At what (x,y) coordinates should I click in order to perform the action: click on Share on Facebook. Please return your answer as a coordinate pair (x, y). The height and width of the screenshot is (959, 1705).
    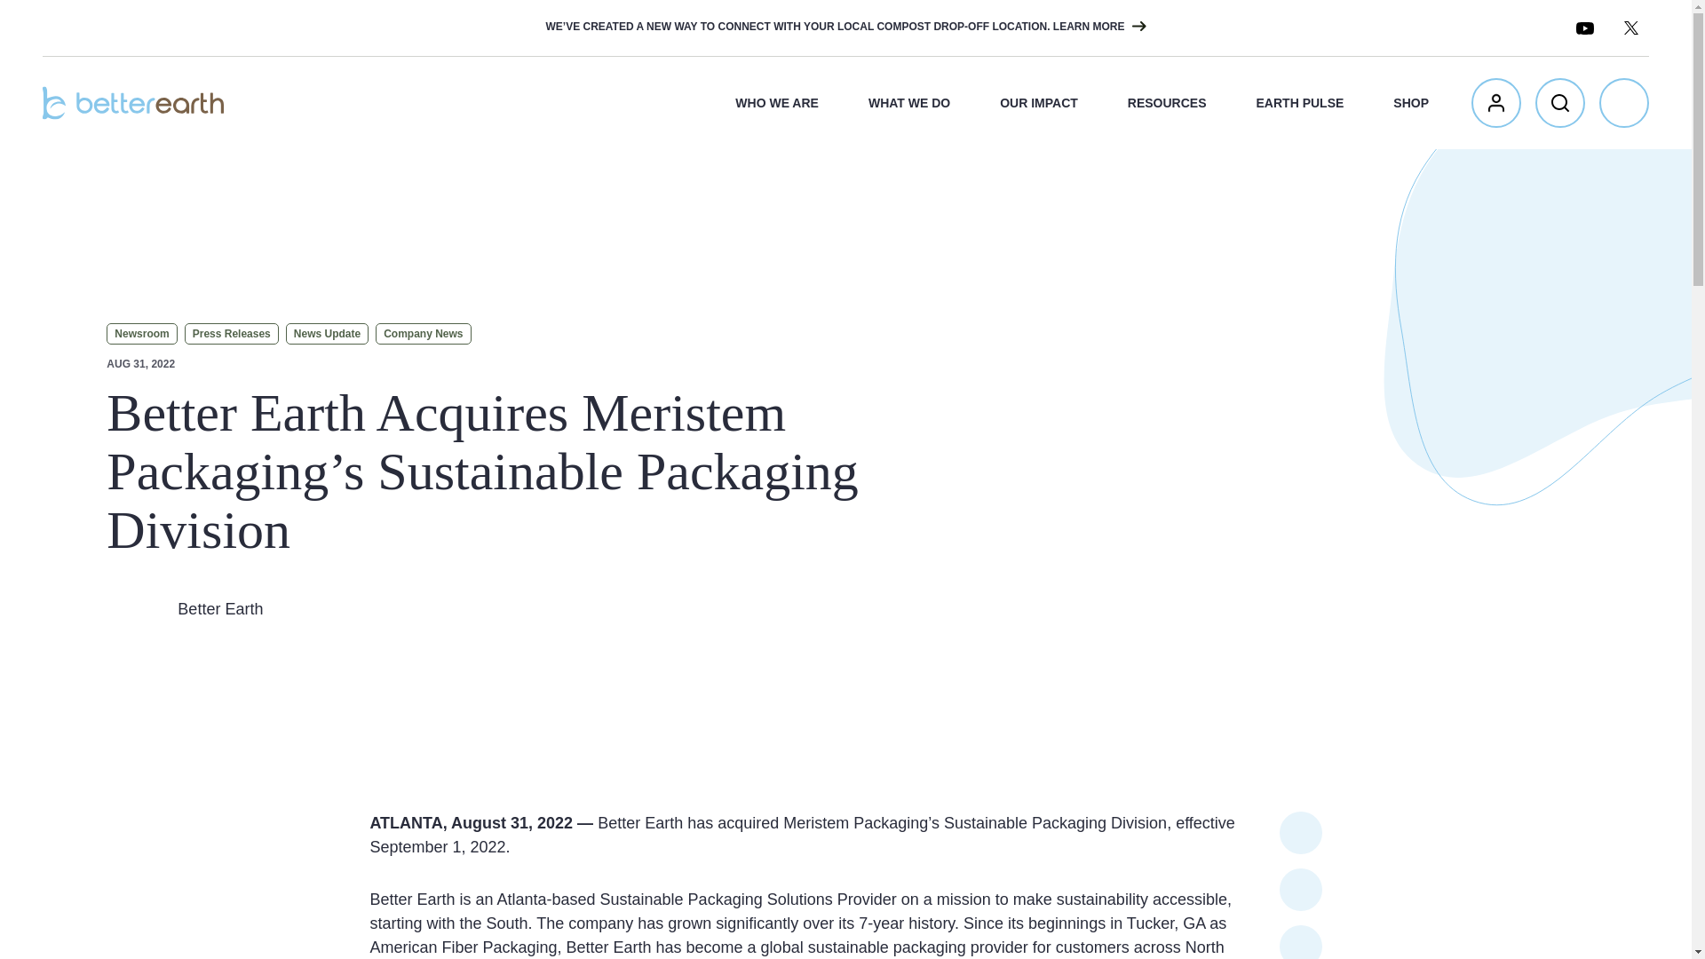
    Looking at the image, I should click on (1301, 890).